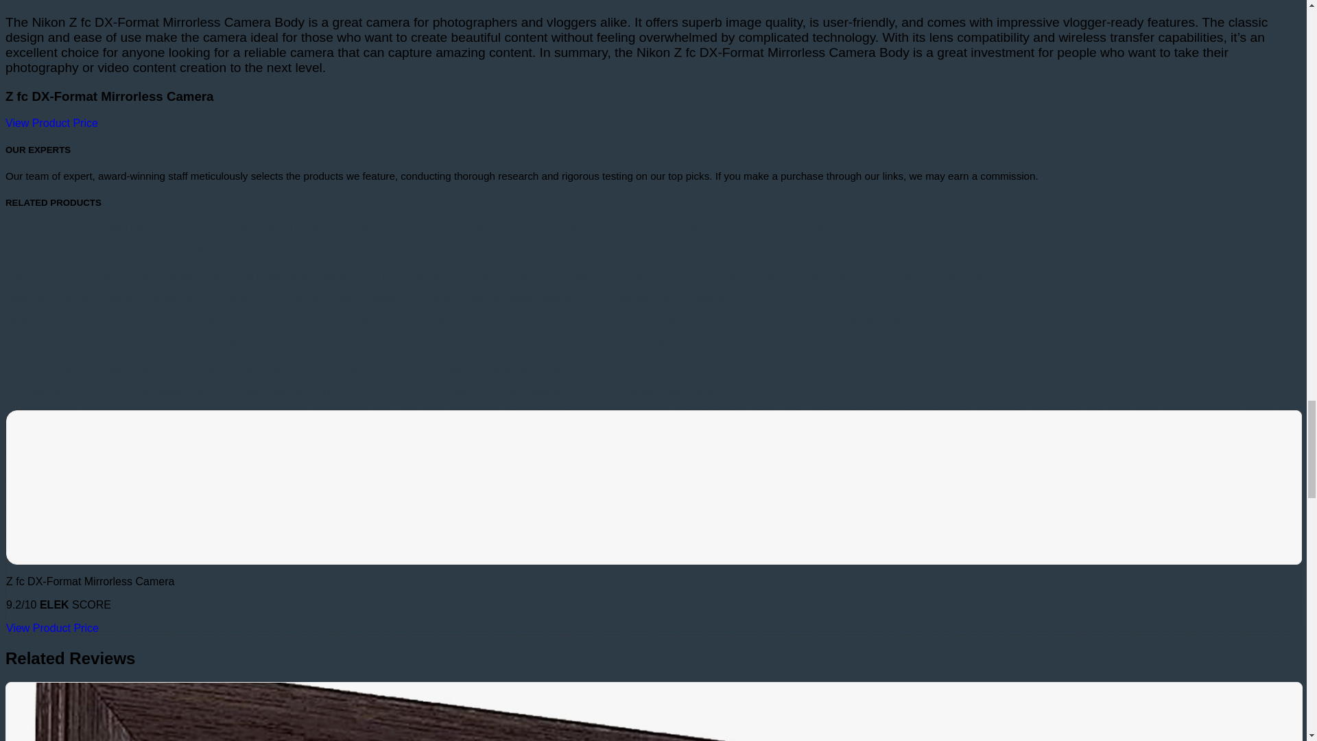 The image size is (1317, 741). What do you see at coordinates (51, 122) in the screenshot?
I see `View Product Price` at bounding box center [51, 122].